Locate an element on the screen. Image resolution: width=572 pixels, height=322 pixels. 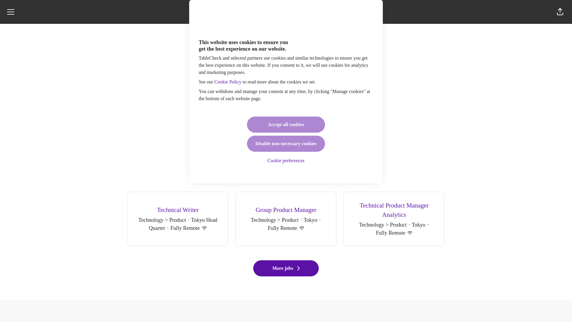
Disable non-necessary cookies is located at coordinates (286, 143).